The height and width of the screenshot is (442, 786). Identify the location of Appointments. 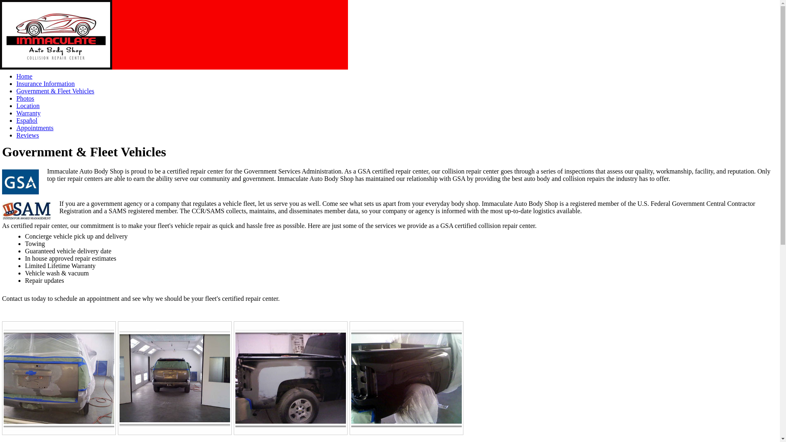
(35, 128).